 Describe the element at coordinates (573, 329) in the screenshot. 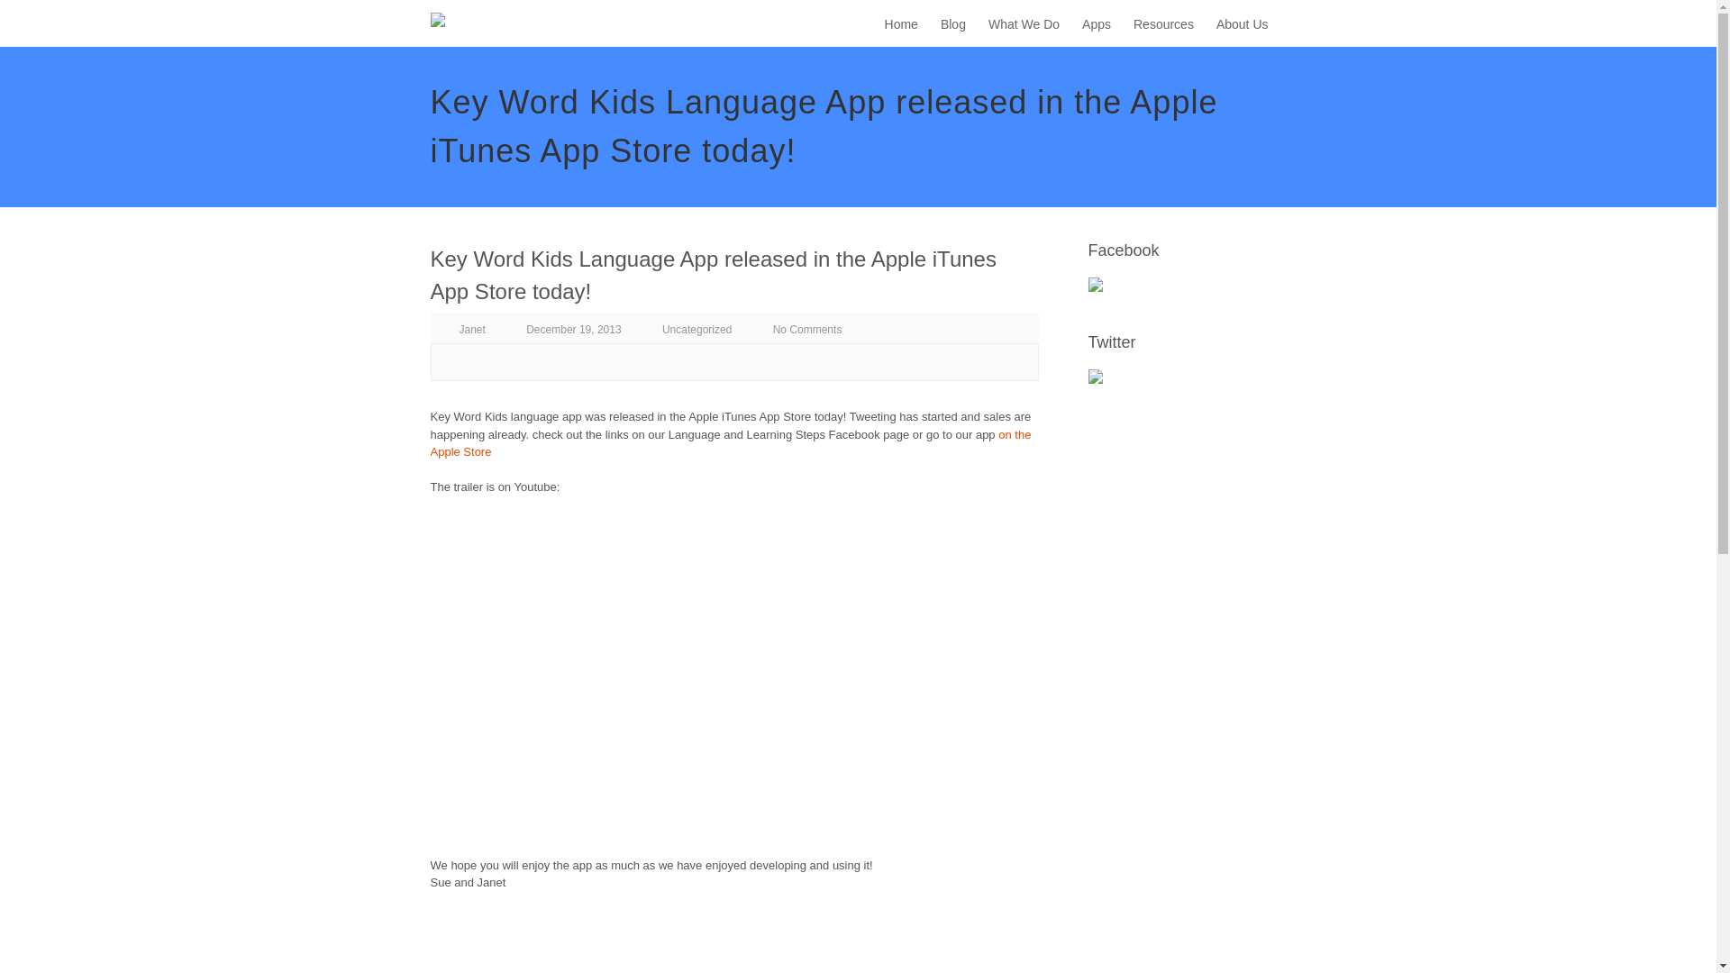

I see `December 19, 2013` at that location.